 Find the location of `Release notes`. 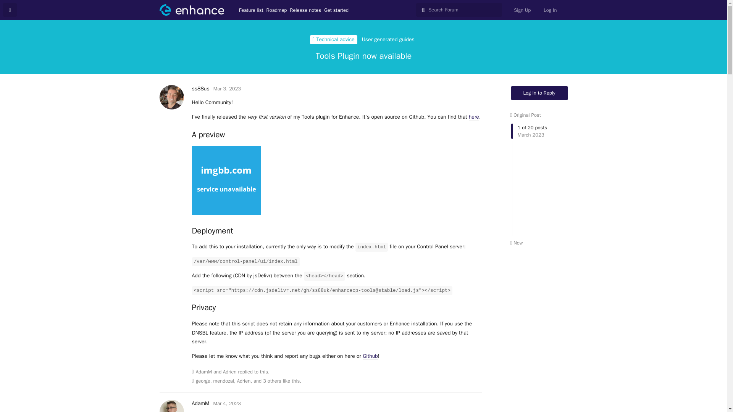

Release notes is located at coordinates (305, 10).